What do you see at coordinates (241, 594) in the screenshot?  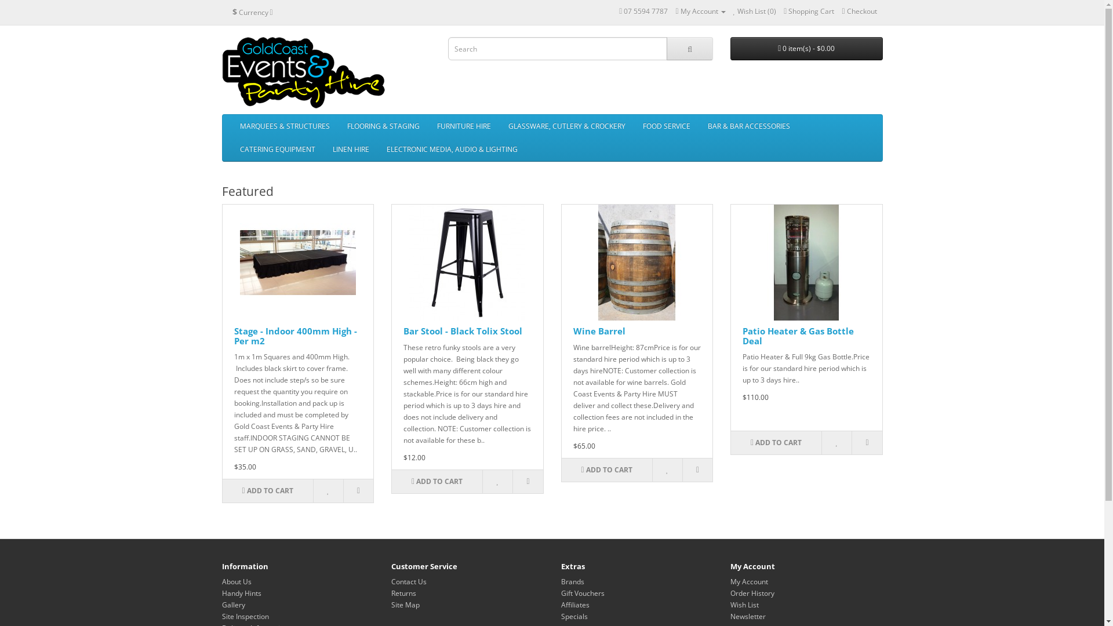 I see `Handy Hints` at bounding box center [241, 594].